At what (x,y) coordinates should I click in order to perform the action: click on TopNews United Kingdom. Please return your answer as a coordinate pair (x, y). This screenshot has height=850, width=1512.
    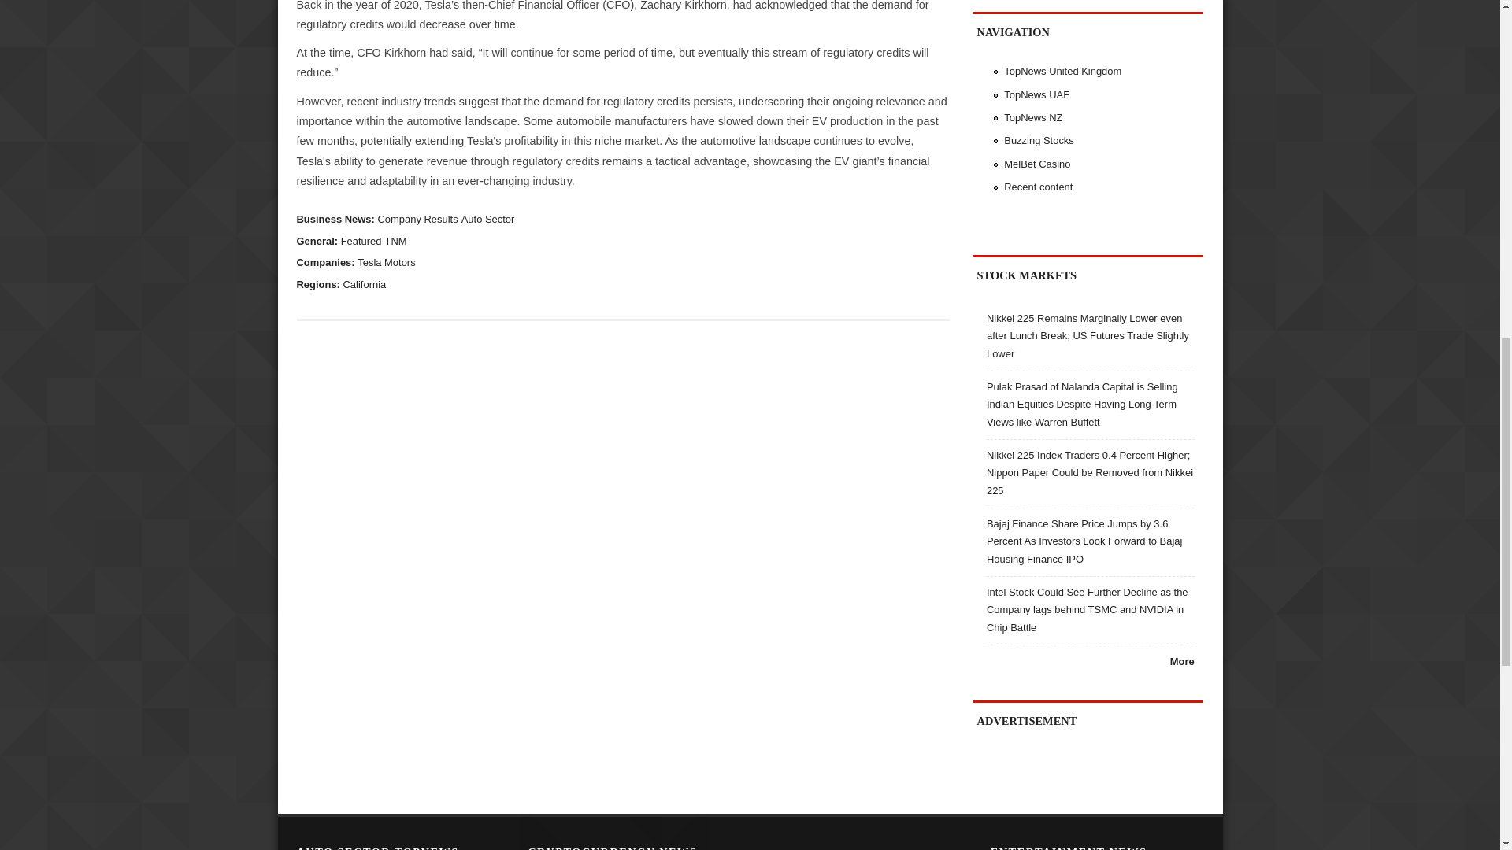
    Looking at the image, I should click on (1062, 71).